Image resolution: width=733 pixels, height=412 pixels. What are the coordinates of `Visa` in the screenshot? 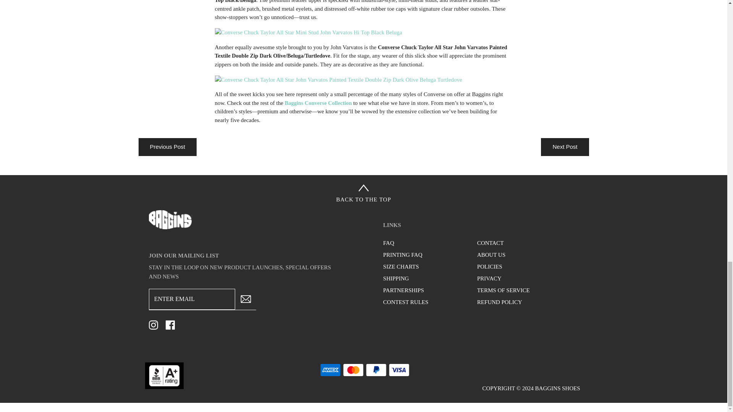 It's located at (399, 370).